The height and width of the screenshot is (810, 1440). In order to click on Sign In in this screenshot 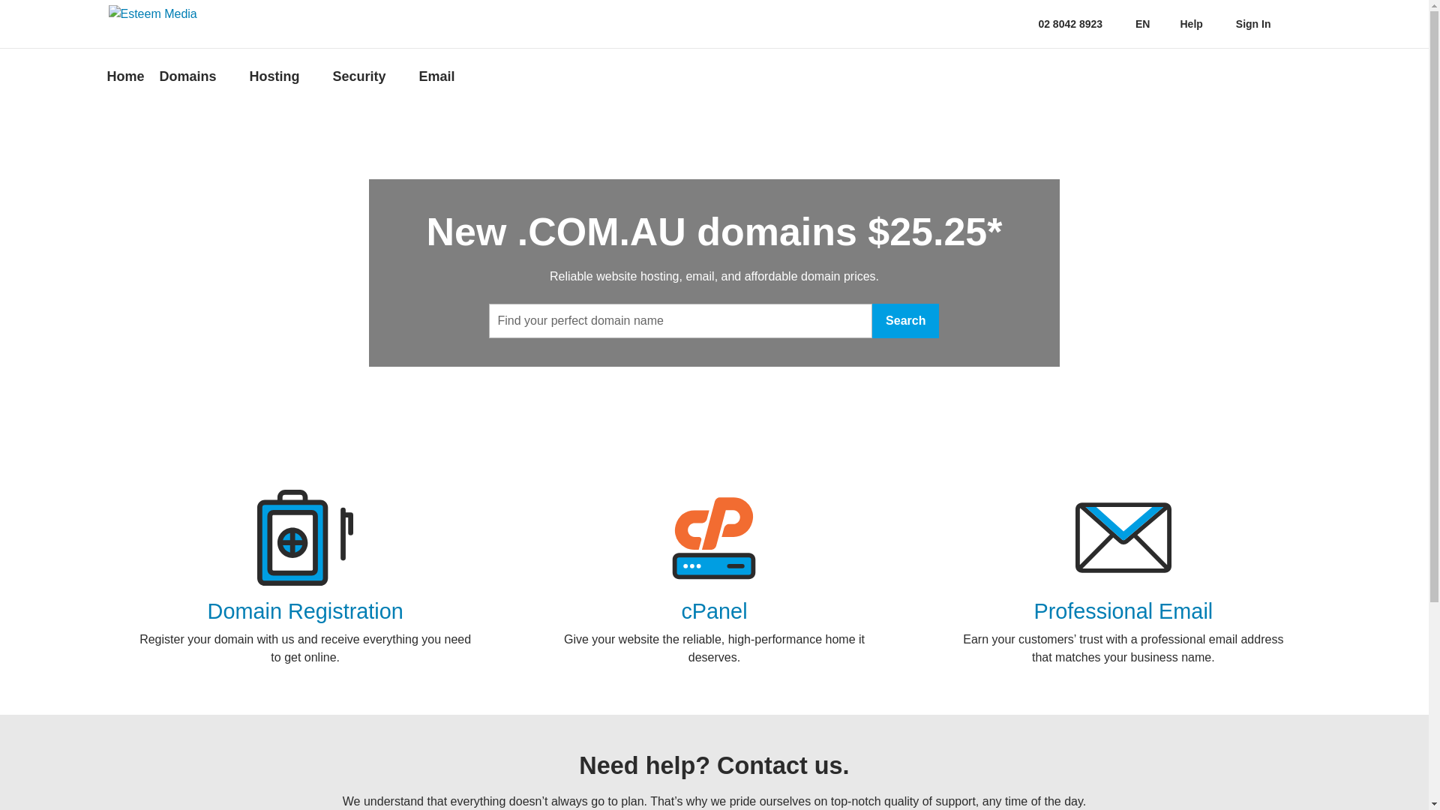, I will do `click(1252, 24)`.